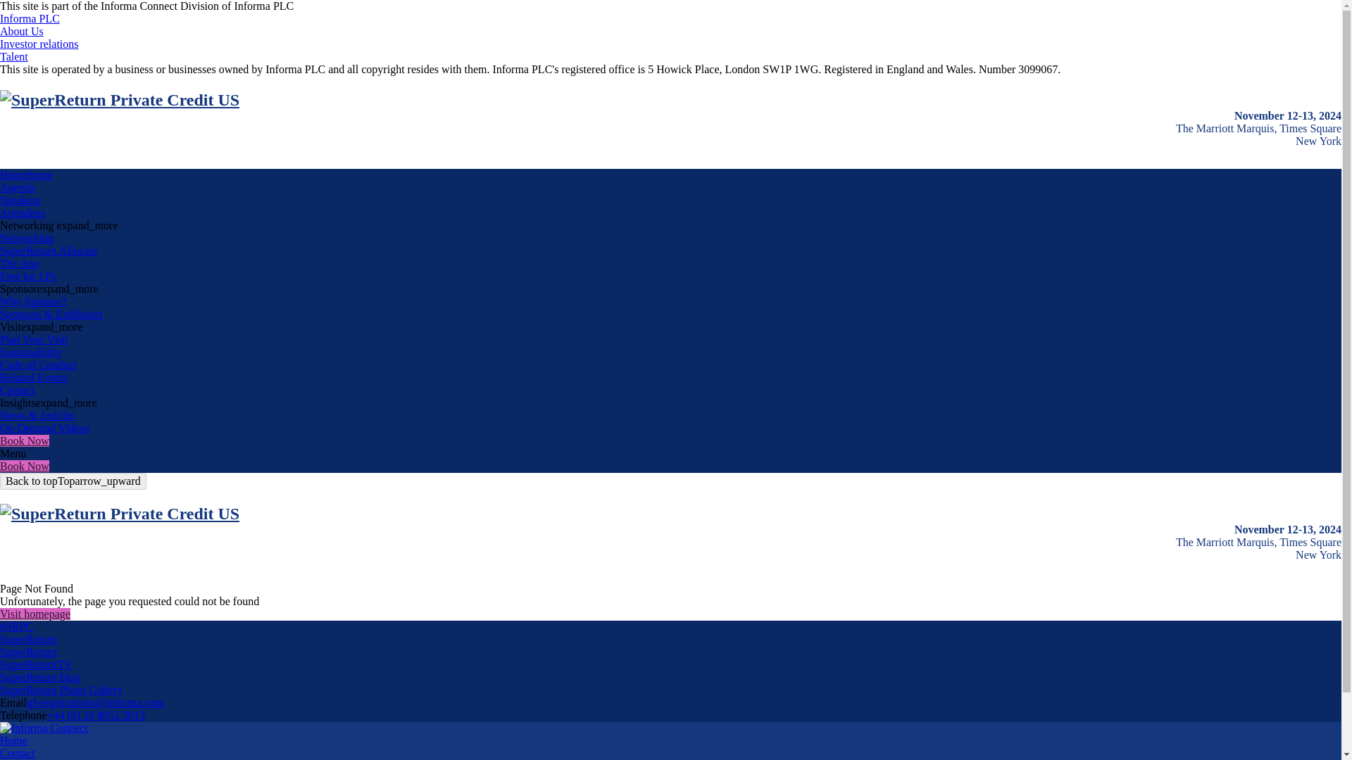 The image size is (1352, 760). Describe the element at coordinates (20, 263) in the screenshot. I see `The App` at that location.